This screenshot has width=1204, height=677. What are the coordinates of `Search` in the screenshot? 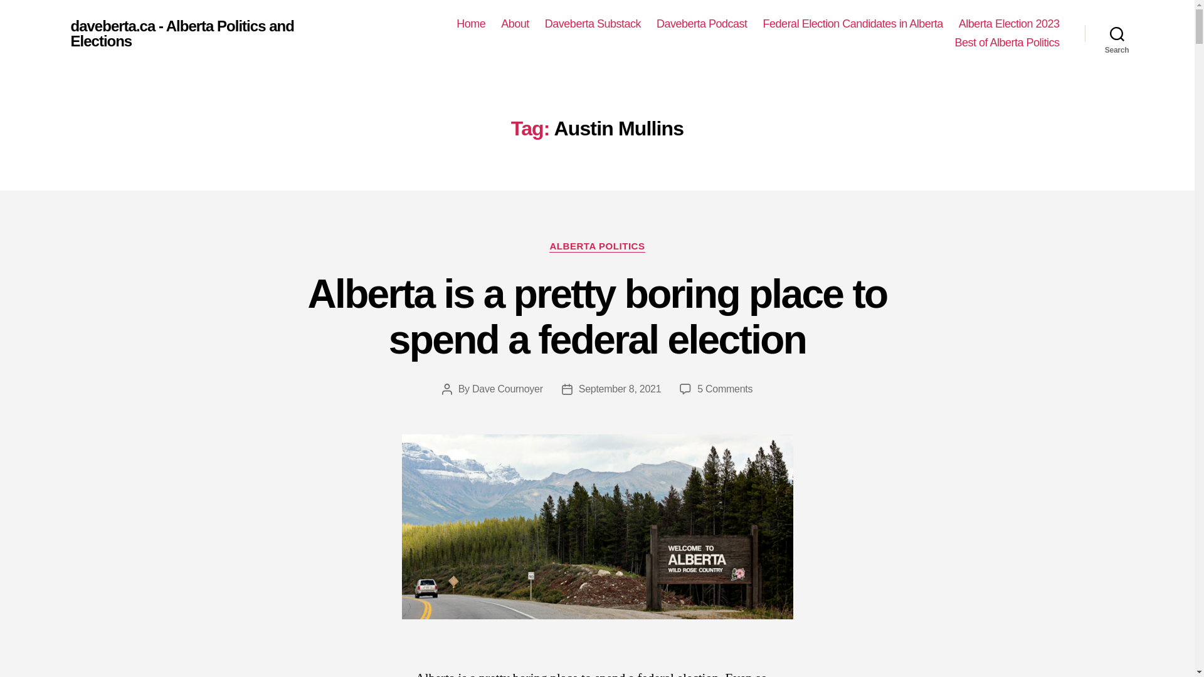 It's located at (1117, 34).